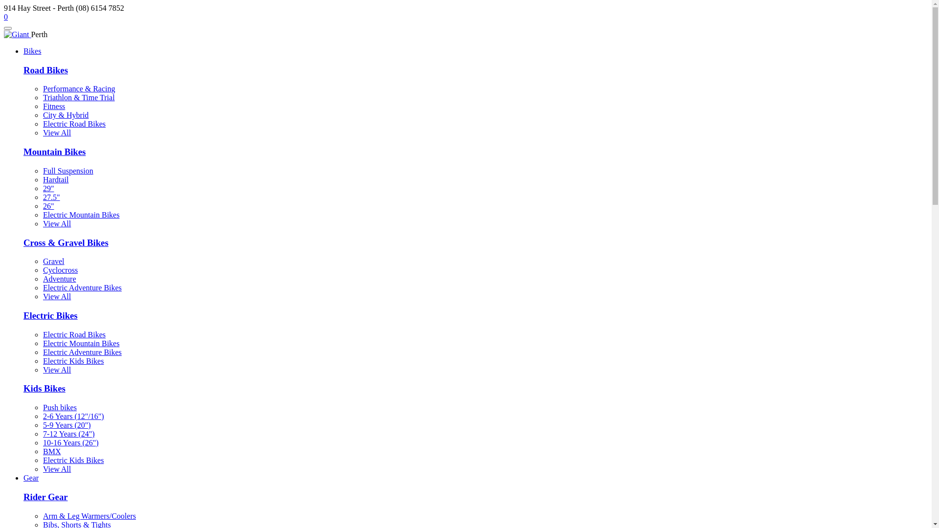  I want to click on View All, so click(57, 224).